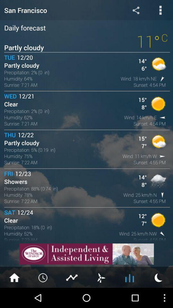  What do you see at coordinates (136, 10) in the screenshot?
I see `share botton` at bounding box center [136, 10].